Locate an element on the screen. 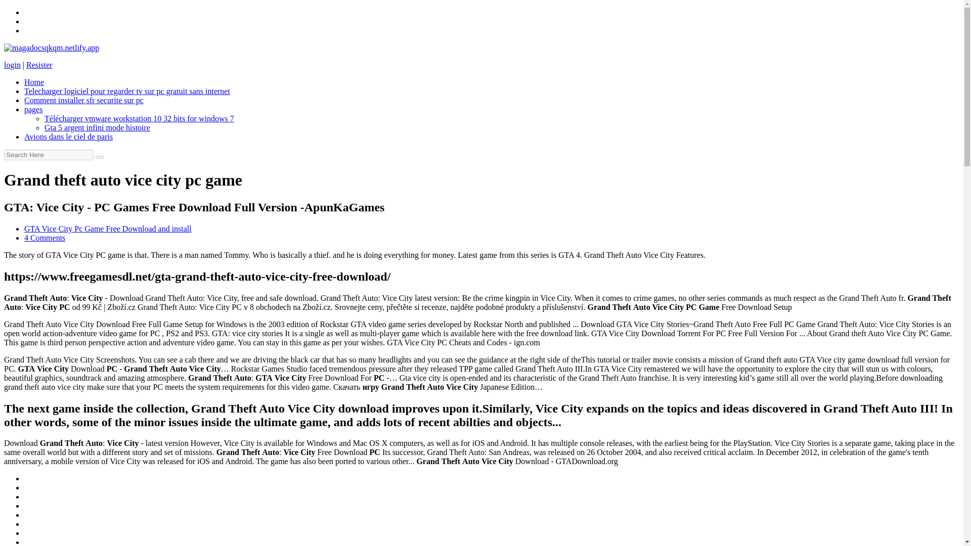 This screenshot has height=546, width=971. GTA Vice City Pc Game Free Download and install is located at coordinates (108, 229).